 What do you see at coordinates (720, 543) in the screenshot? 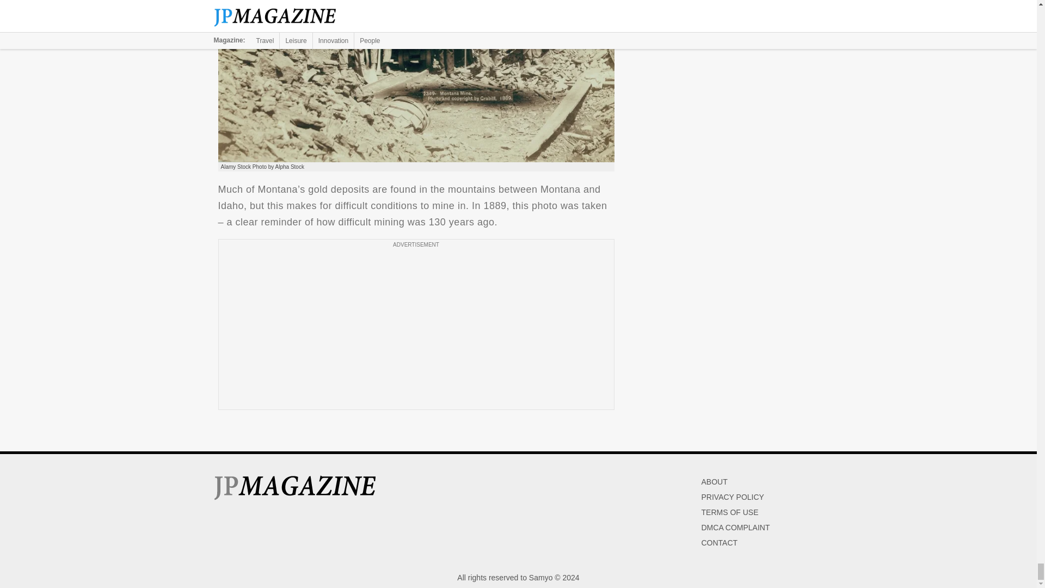
I see `CONTACT` at bounding box center [720, 543].